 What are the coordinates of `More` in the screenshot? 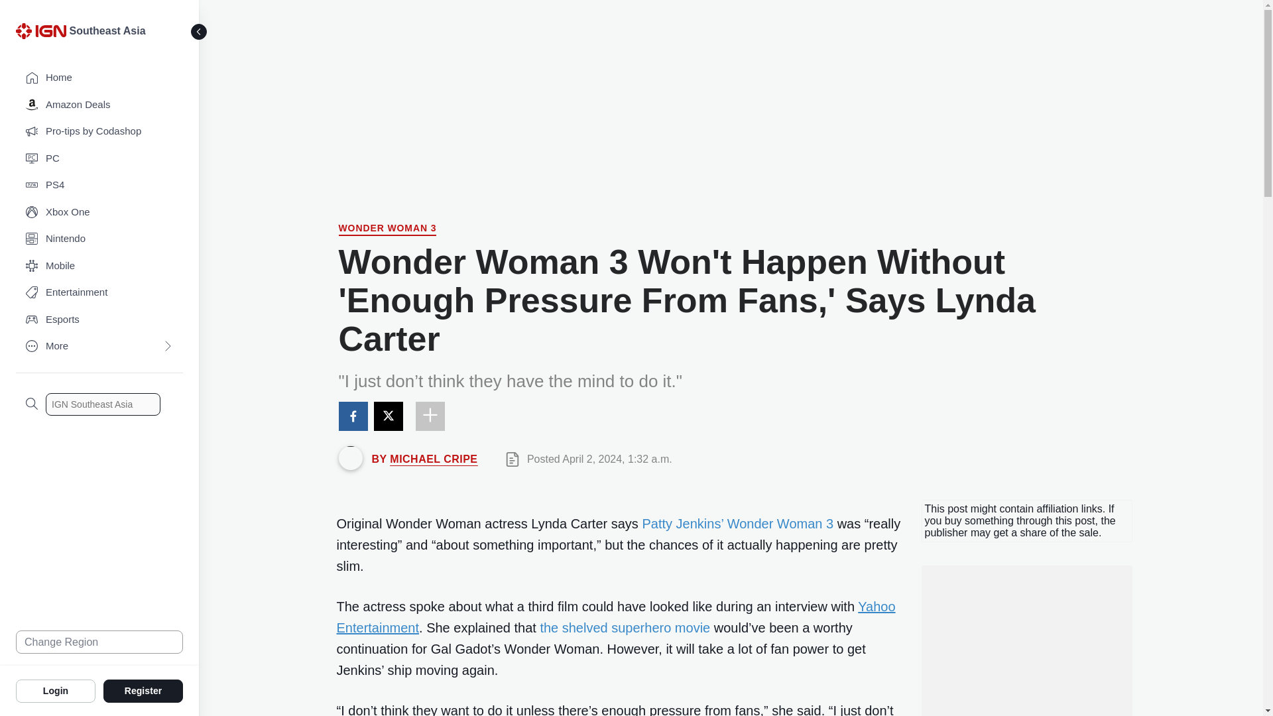 It's located at (99, 346).